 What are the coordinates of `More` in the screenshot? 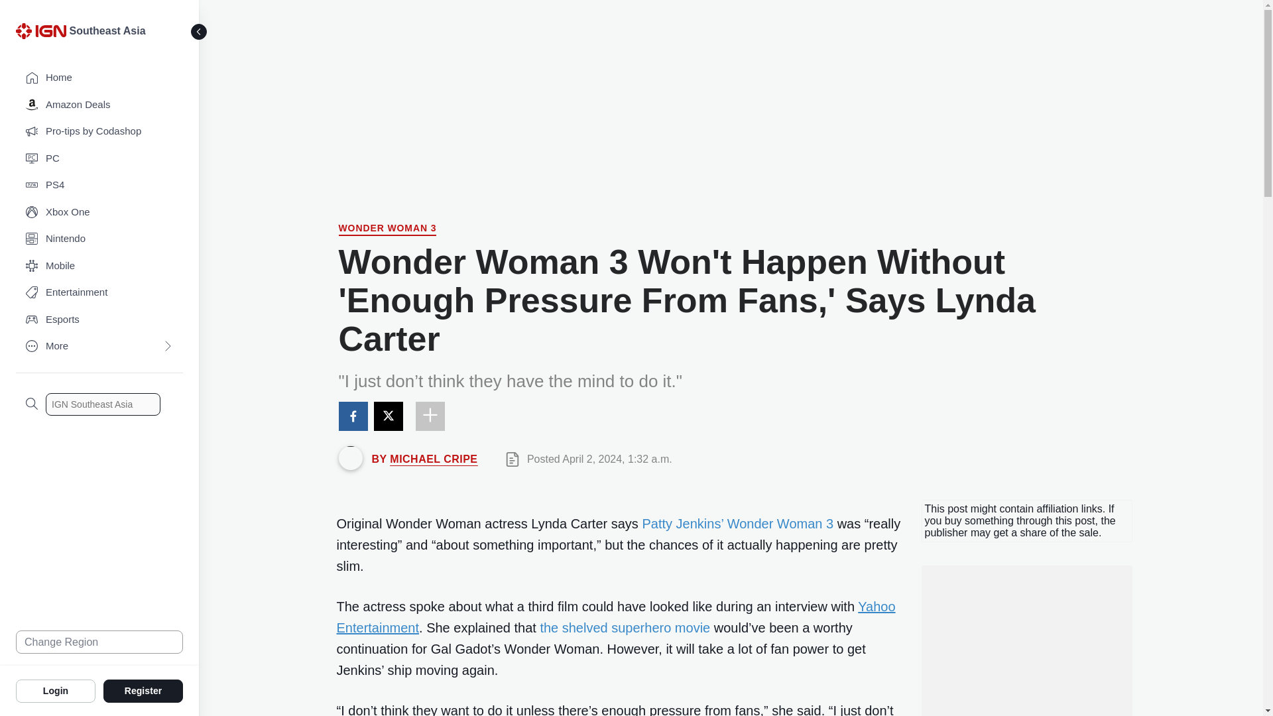 It's located at (99, 346).